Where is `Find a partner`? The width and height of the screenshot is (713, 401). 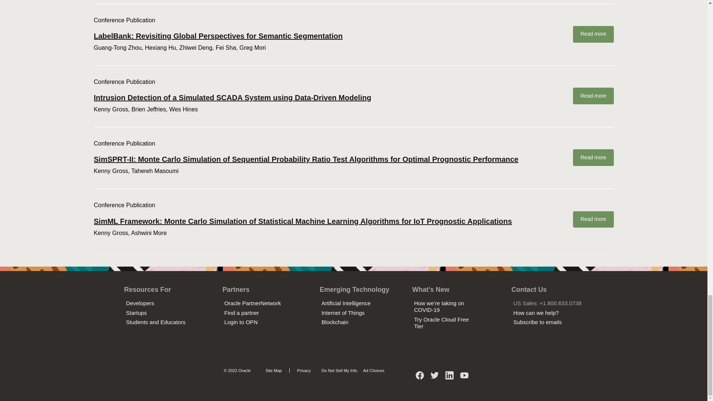
Find a partner is located at coordinates (241, 313).